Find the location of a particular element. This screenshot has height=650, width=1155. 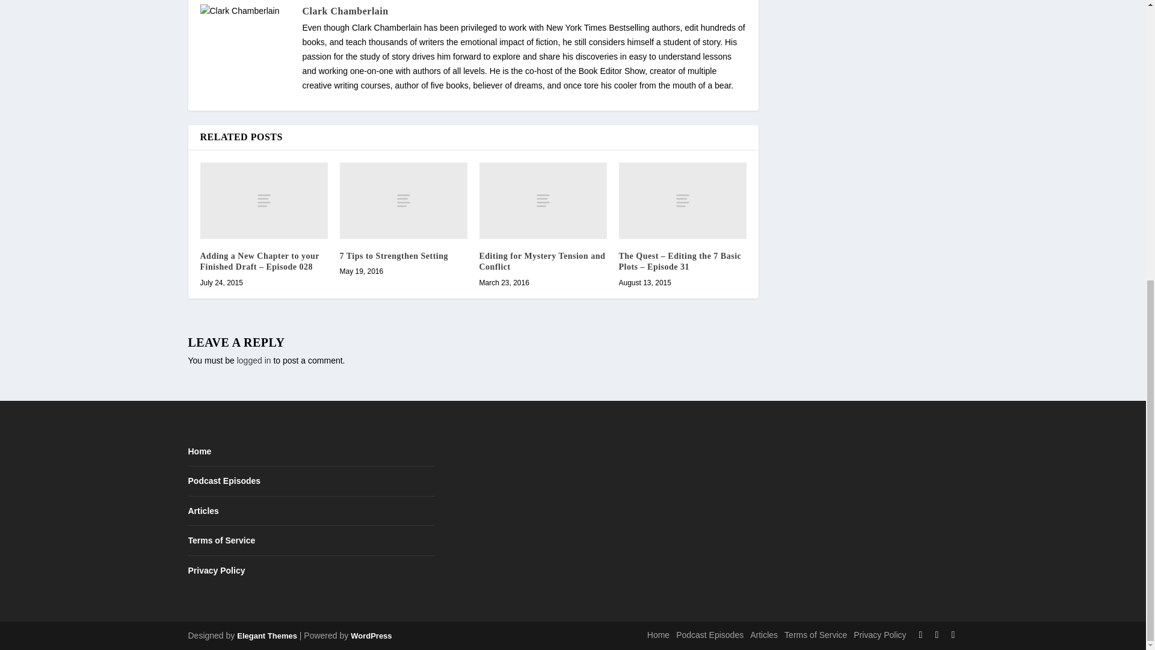

7 Tips to Strengthen Setting is located at coordinates (403, 201).